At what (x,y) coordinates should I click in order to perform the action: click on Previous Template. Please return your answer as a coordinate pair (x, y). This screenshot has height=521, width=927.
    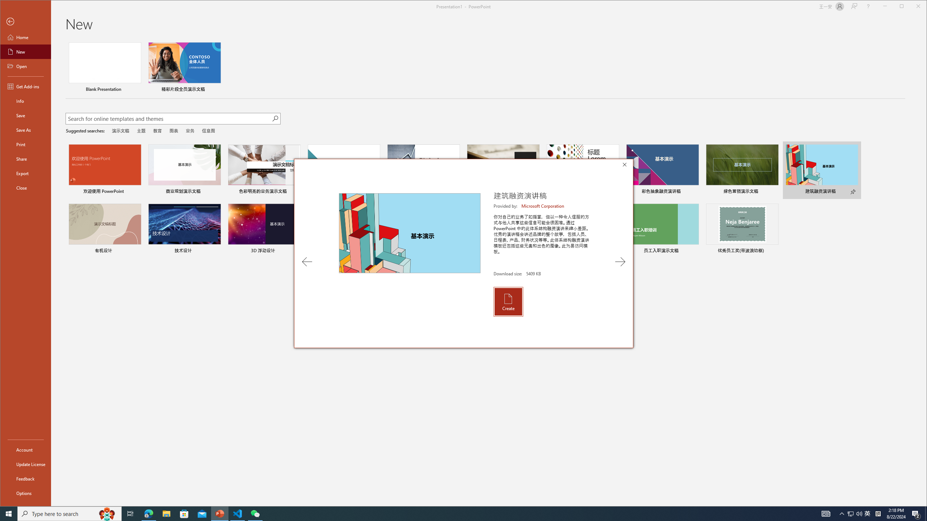
    Looking at the image, I should click on (307, 262).